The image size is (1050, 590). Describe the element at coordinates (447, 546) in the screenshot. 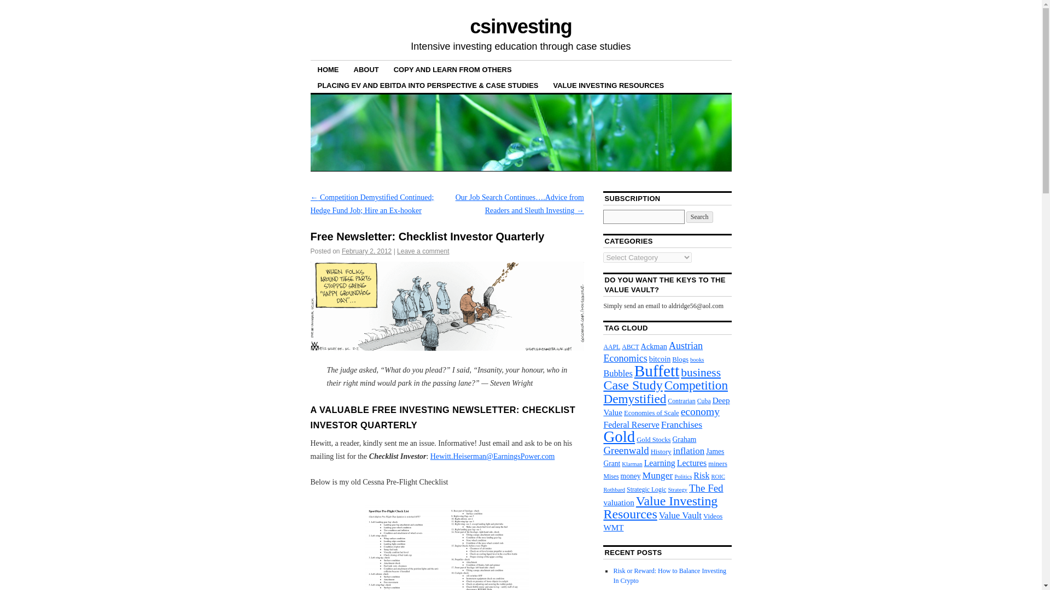

I see `Preflight Checklist` at that location.